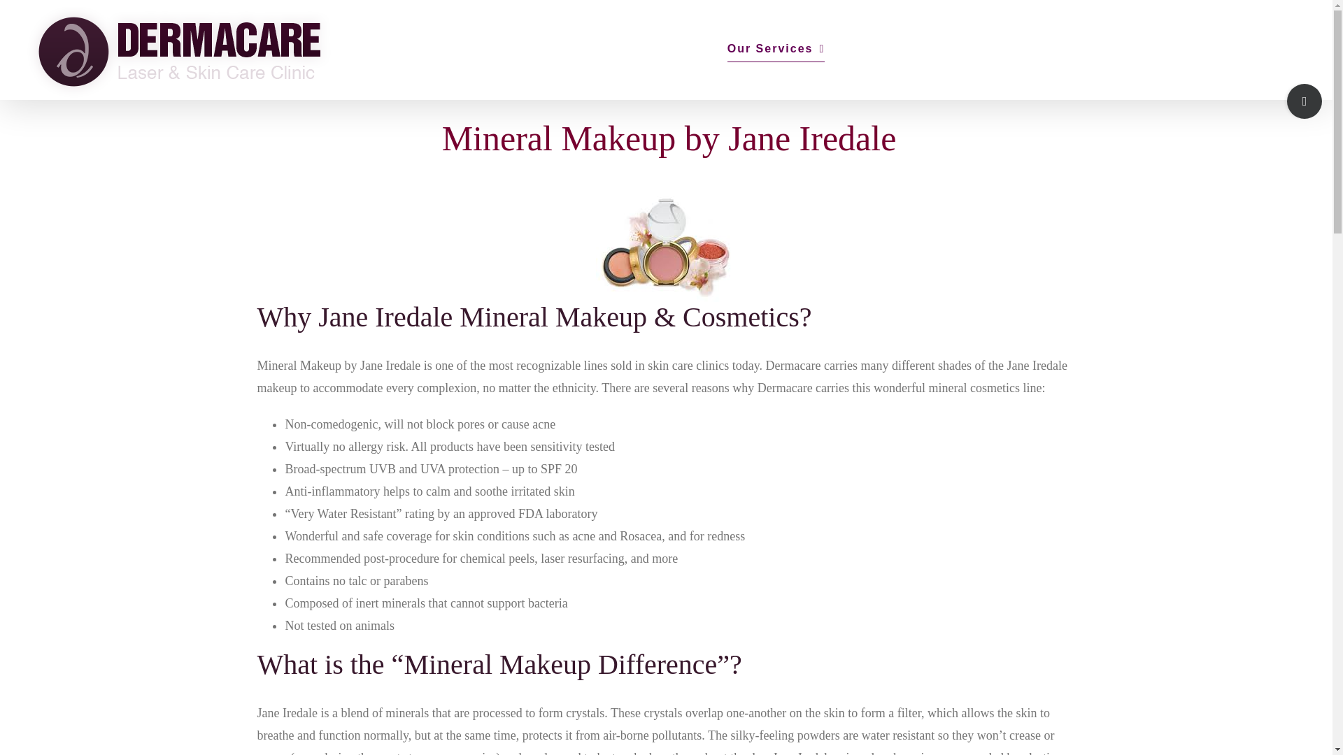 This screenshot has width=1343, height=755. What do you see at coordinates (904, 49) in the screenshot?
I see `Your Concern` at bounding box center [904, 49].